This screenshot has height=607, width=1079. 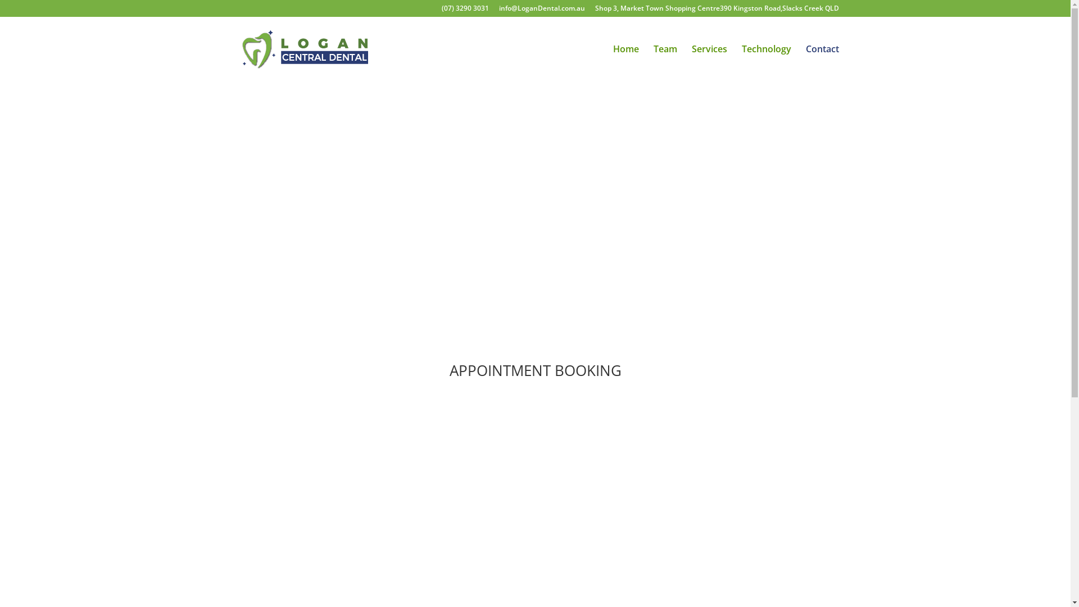 What do you see at coordinates (823, 63) in the screenshot?
I see `Contact` at bounding box center [823, 63].